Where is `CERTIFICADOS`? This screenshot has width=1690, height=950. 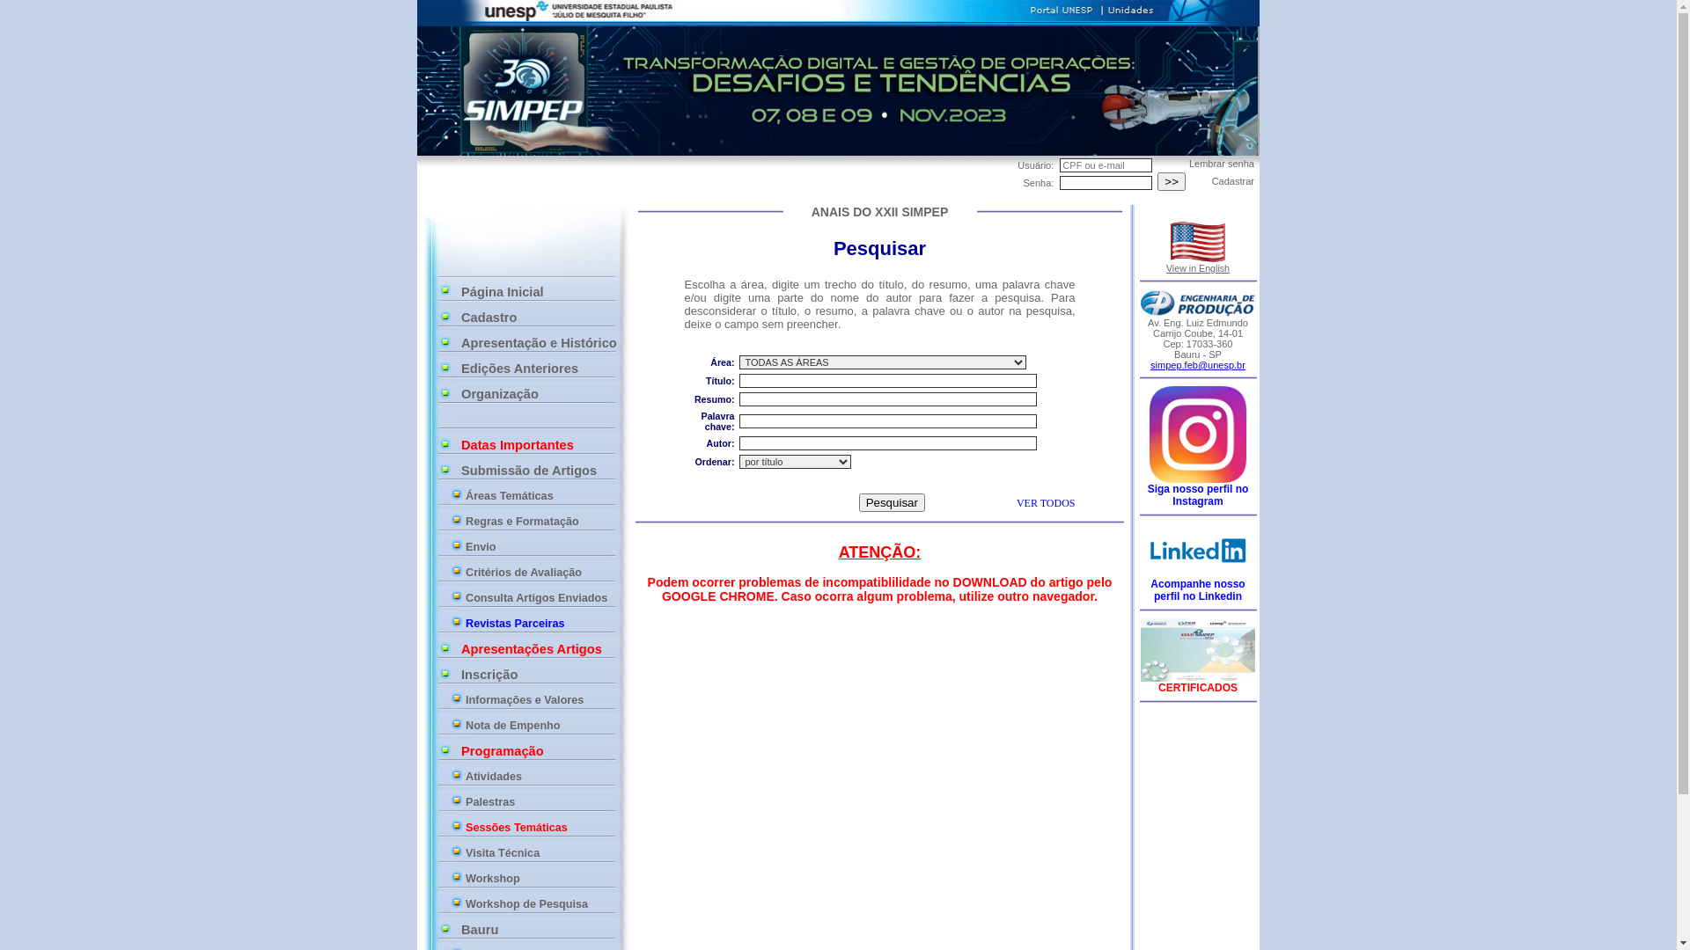
CERTIFICADOS is located at coordinates (1198, 688).